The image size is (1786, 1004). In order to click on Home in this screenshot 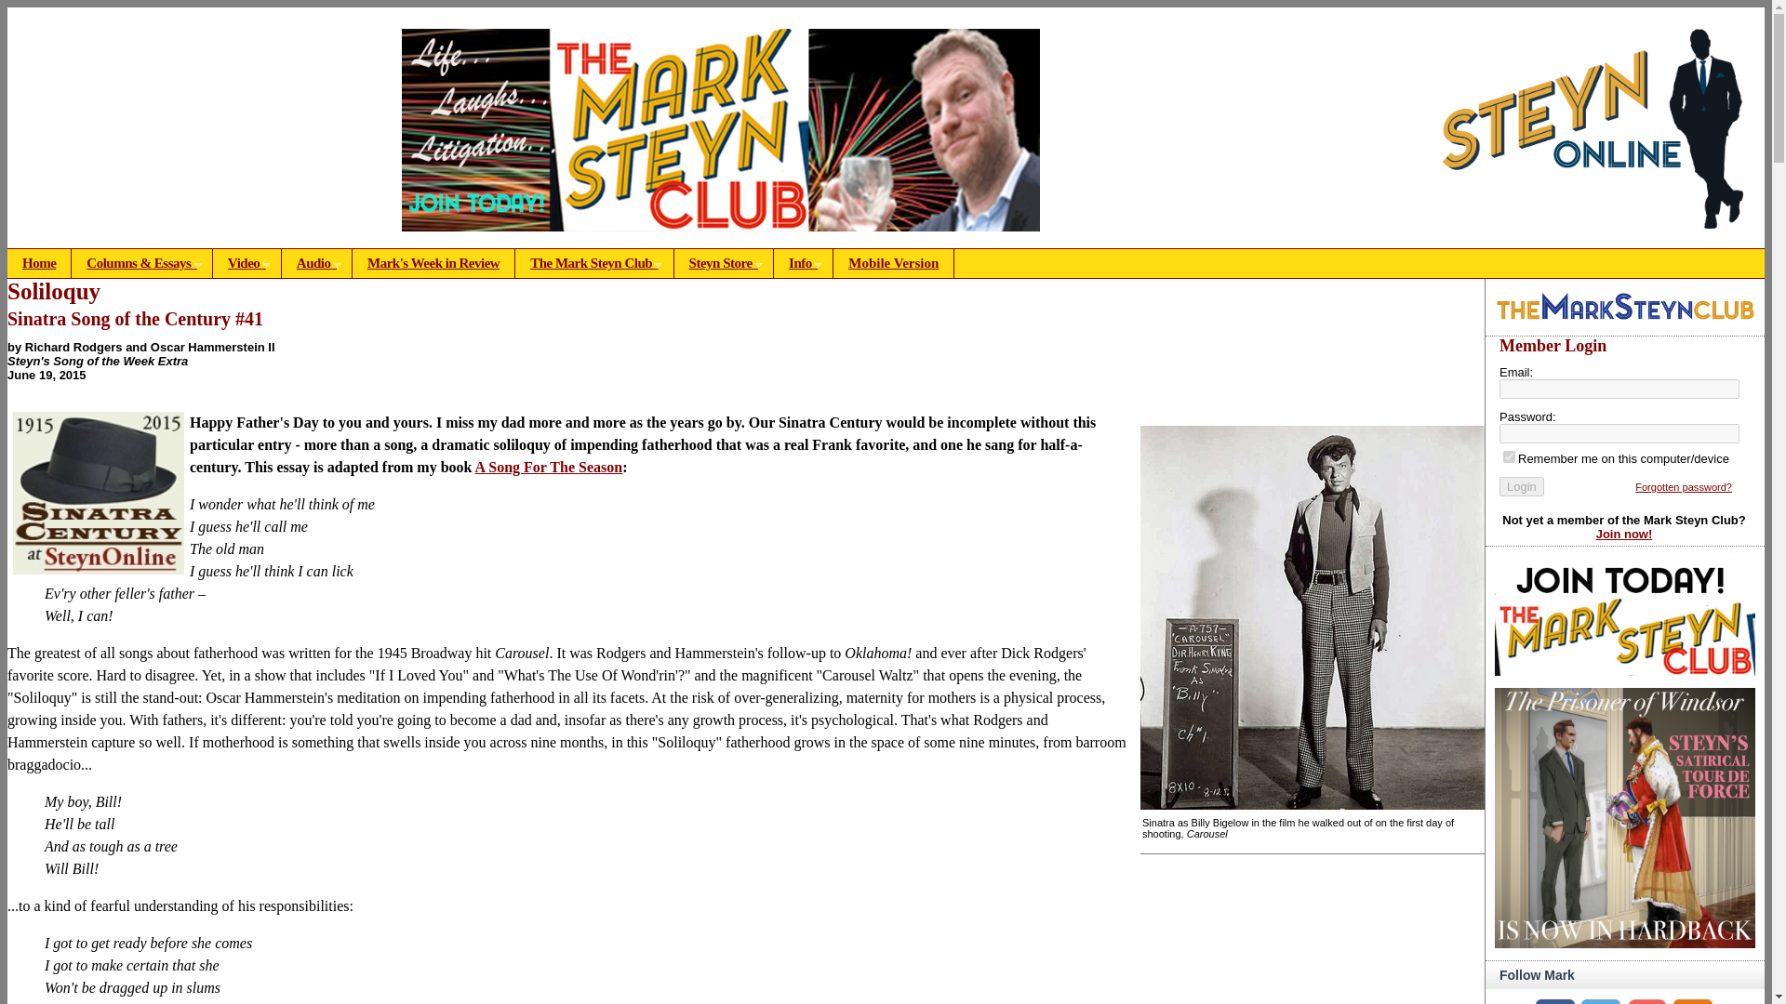, I will do `click(39, 263)`.